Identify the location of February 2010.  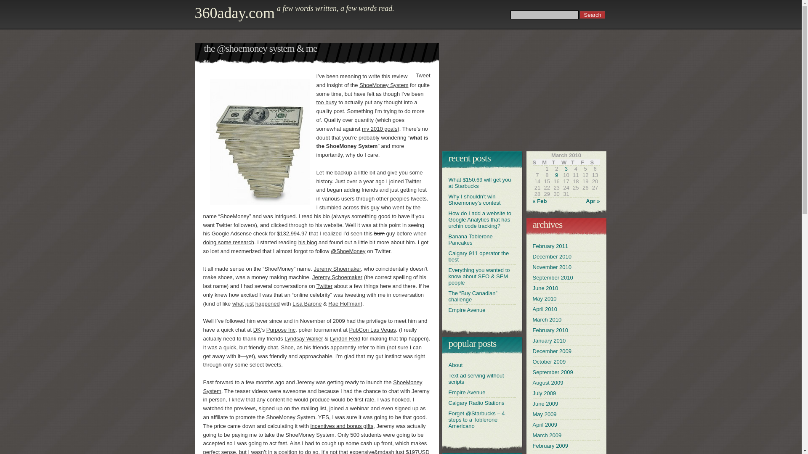
(550, 330).